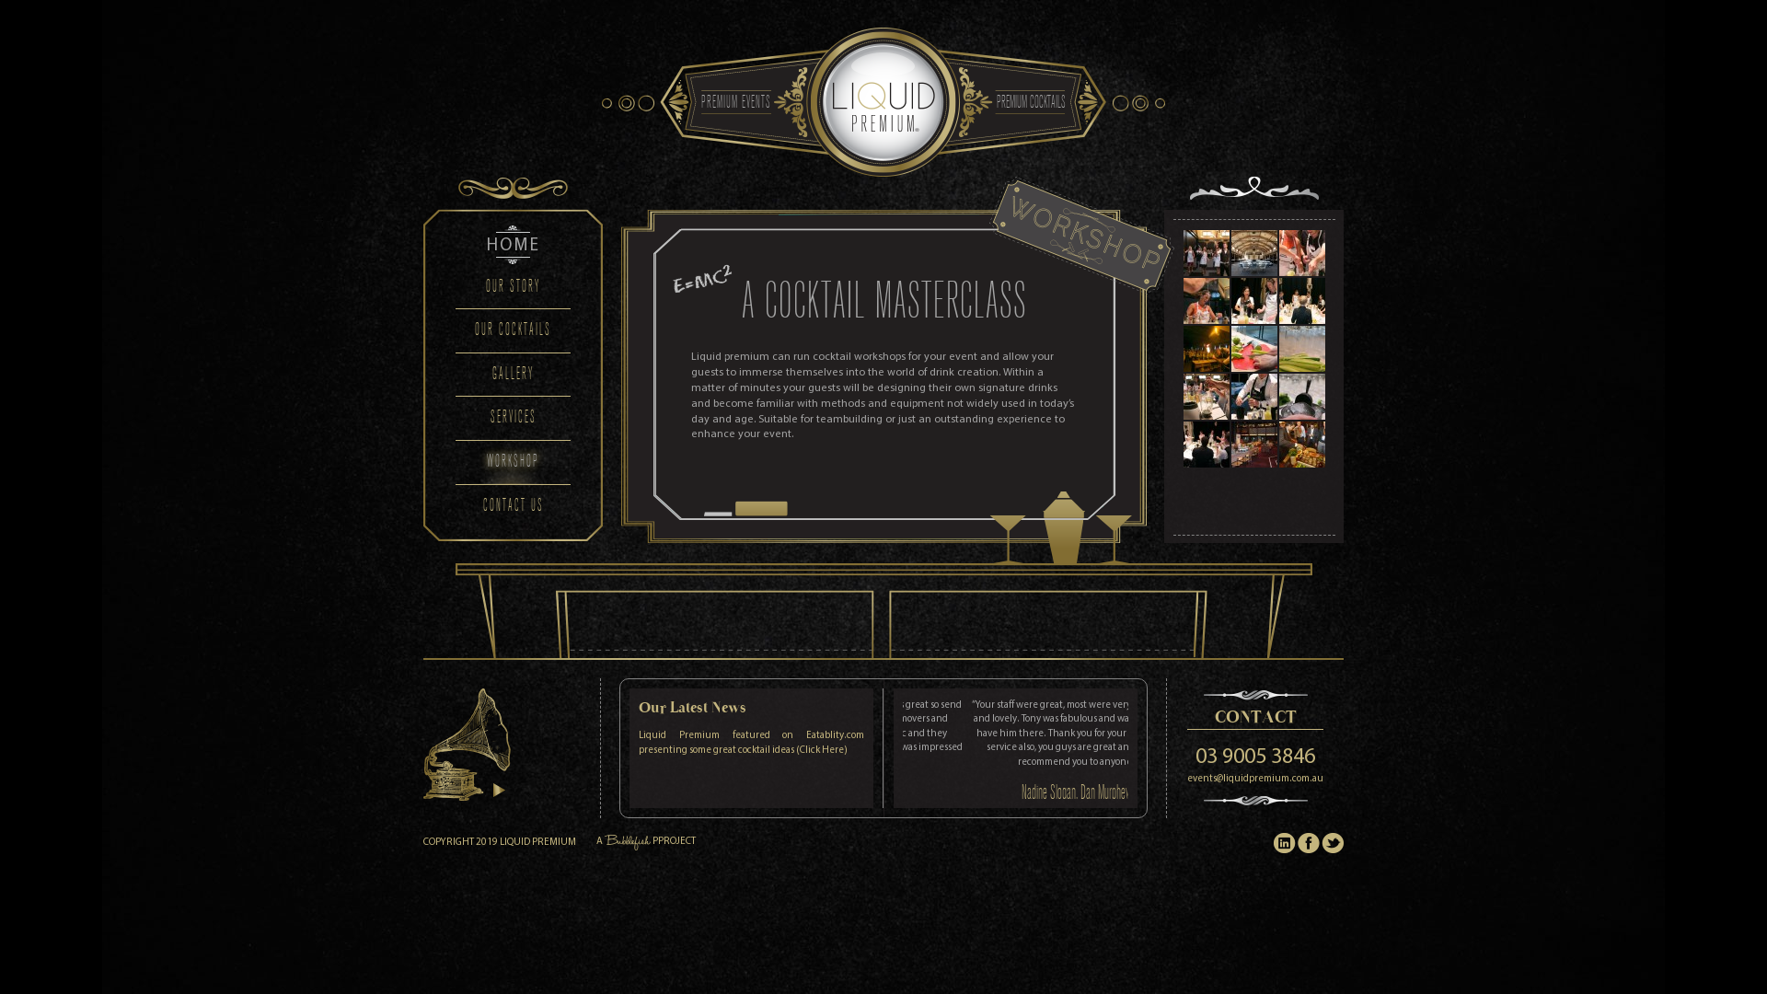 Image resolution: width=1767 pixels, height=994 pixels. I want to click on GALLERY, so click(514, 375).